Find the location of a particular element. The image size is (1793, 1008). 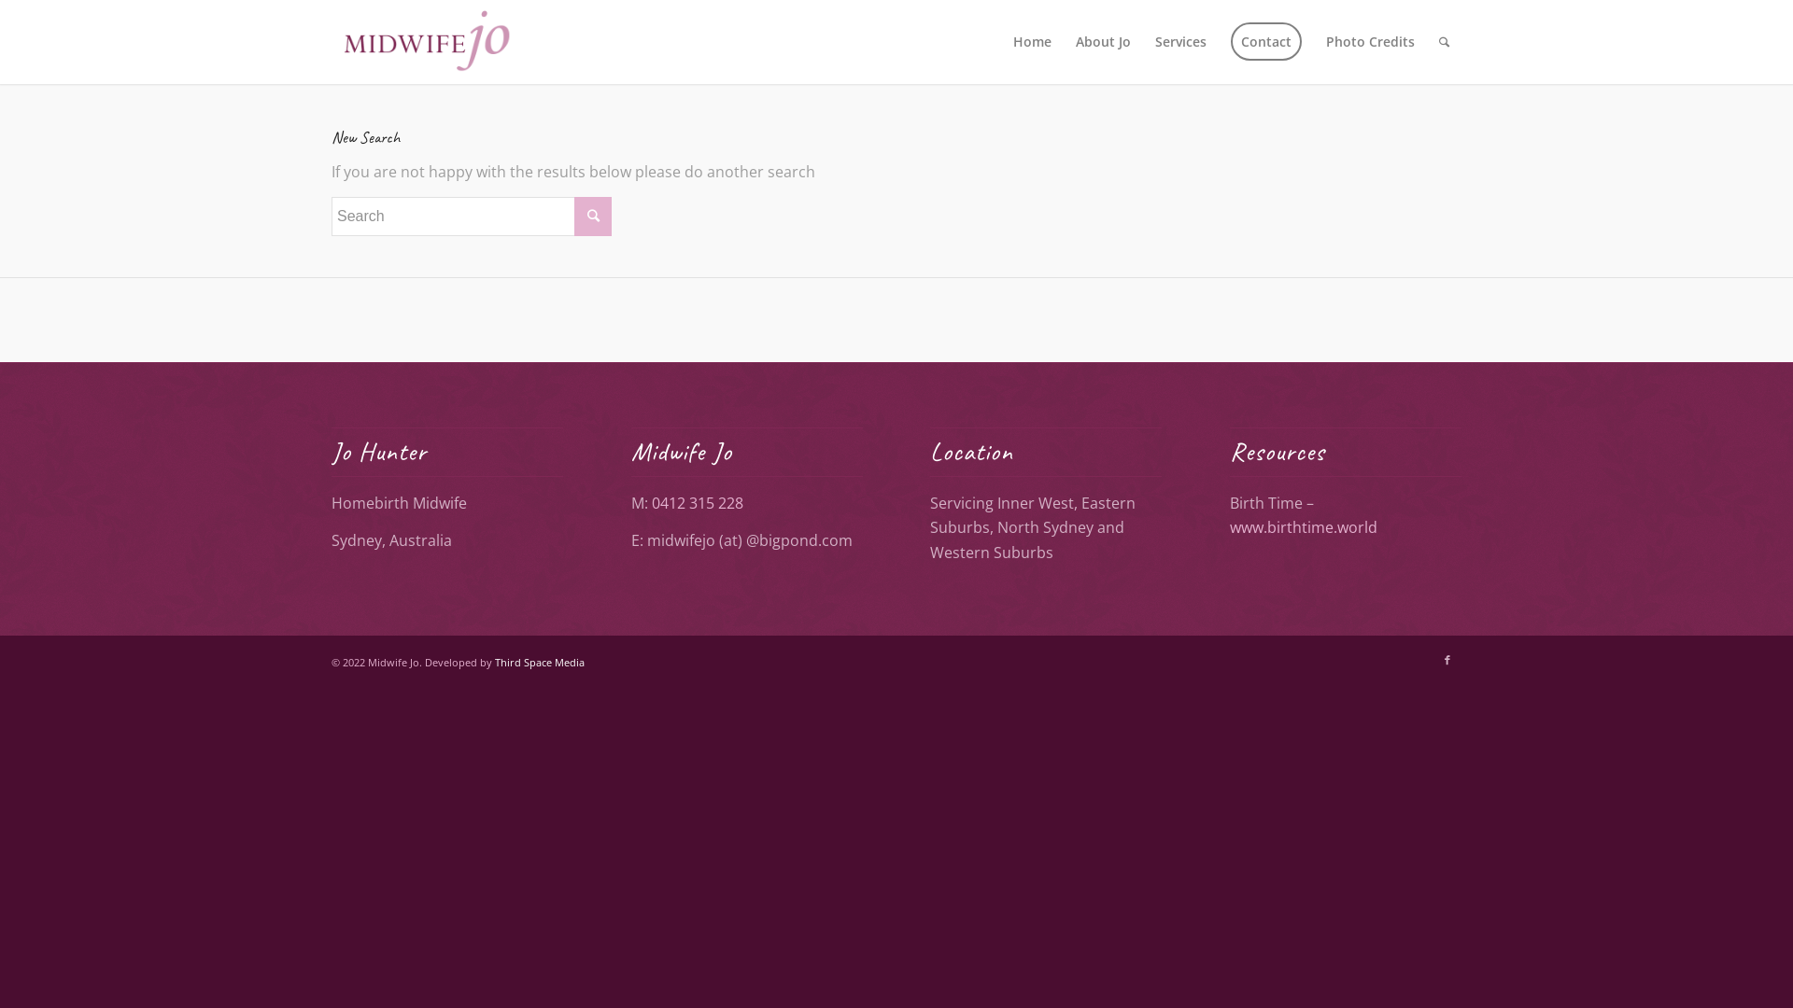

0412 315 228 is located at coordinates (698, 503).